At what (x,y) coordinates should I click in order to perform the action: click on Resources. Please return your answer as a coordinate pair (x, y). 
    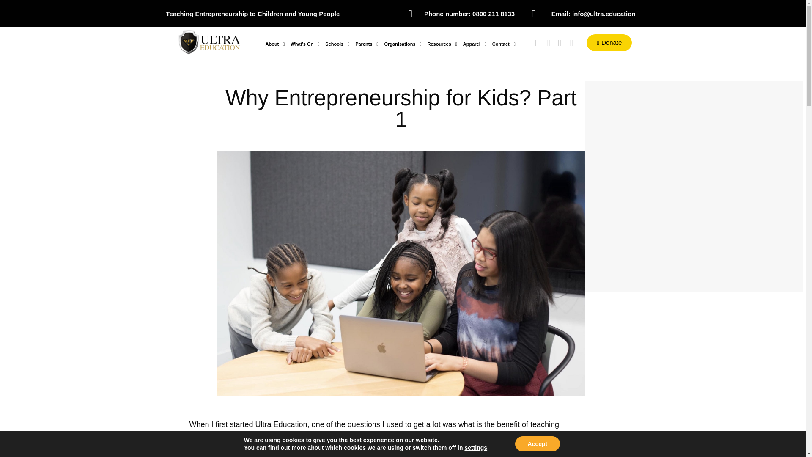
    Looking at the image, I should click on (442, 44).